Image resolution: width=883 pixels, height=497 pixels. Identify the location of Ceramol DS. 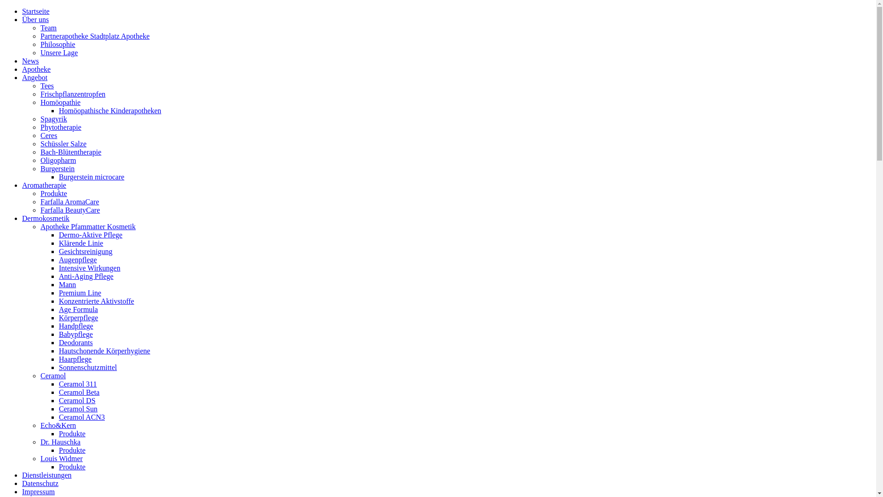
(77, 400).